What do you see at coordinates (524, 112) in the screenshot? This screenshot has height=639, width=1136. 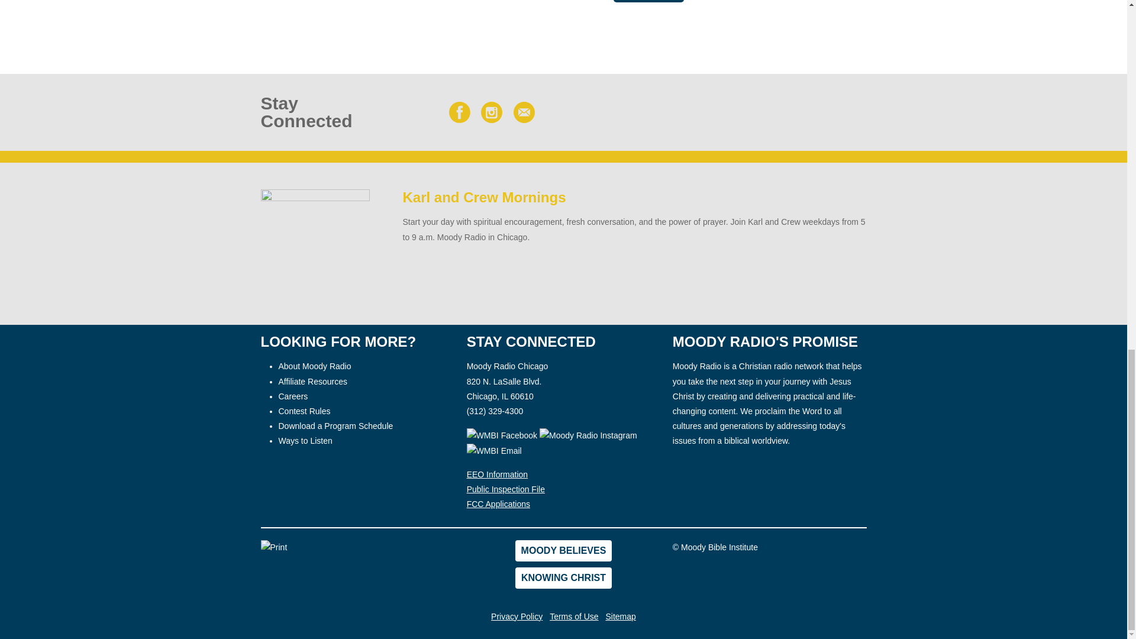 I see `Email` at bounding box center [524, 112].